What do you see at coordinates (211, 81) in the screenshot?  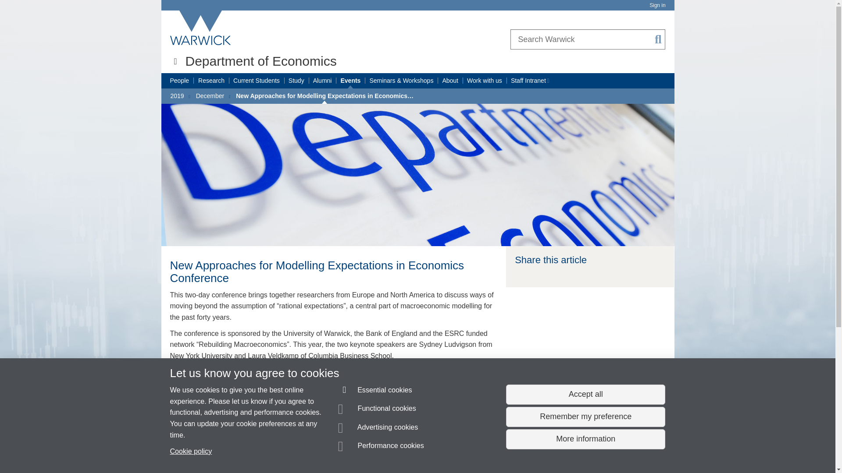 I see `Research` at bounding box center [211, 81].